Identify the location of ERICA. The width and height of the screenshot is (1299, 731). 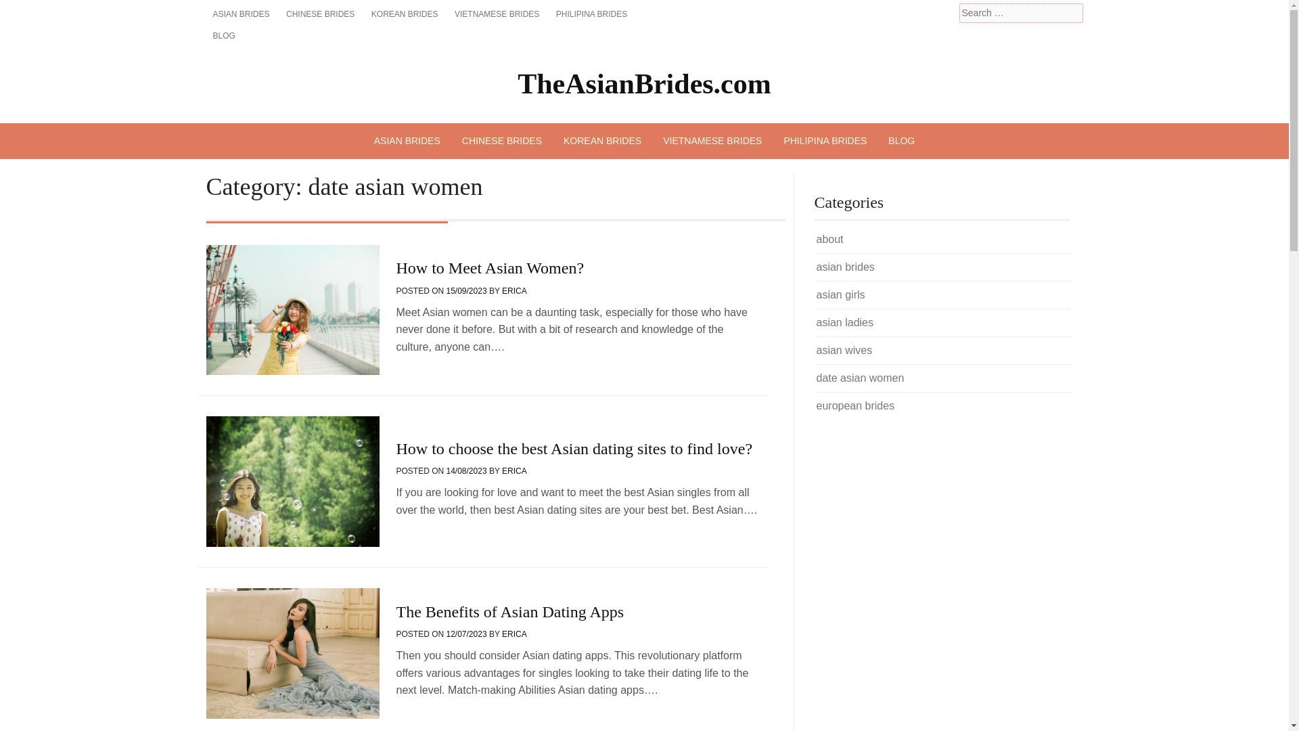
(514, 471).